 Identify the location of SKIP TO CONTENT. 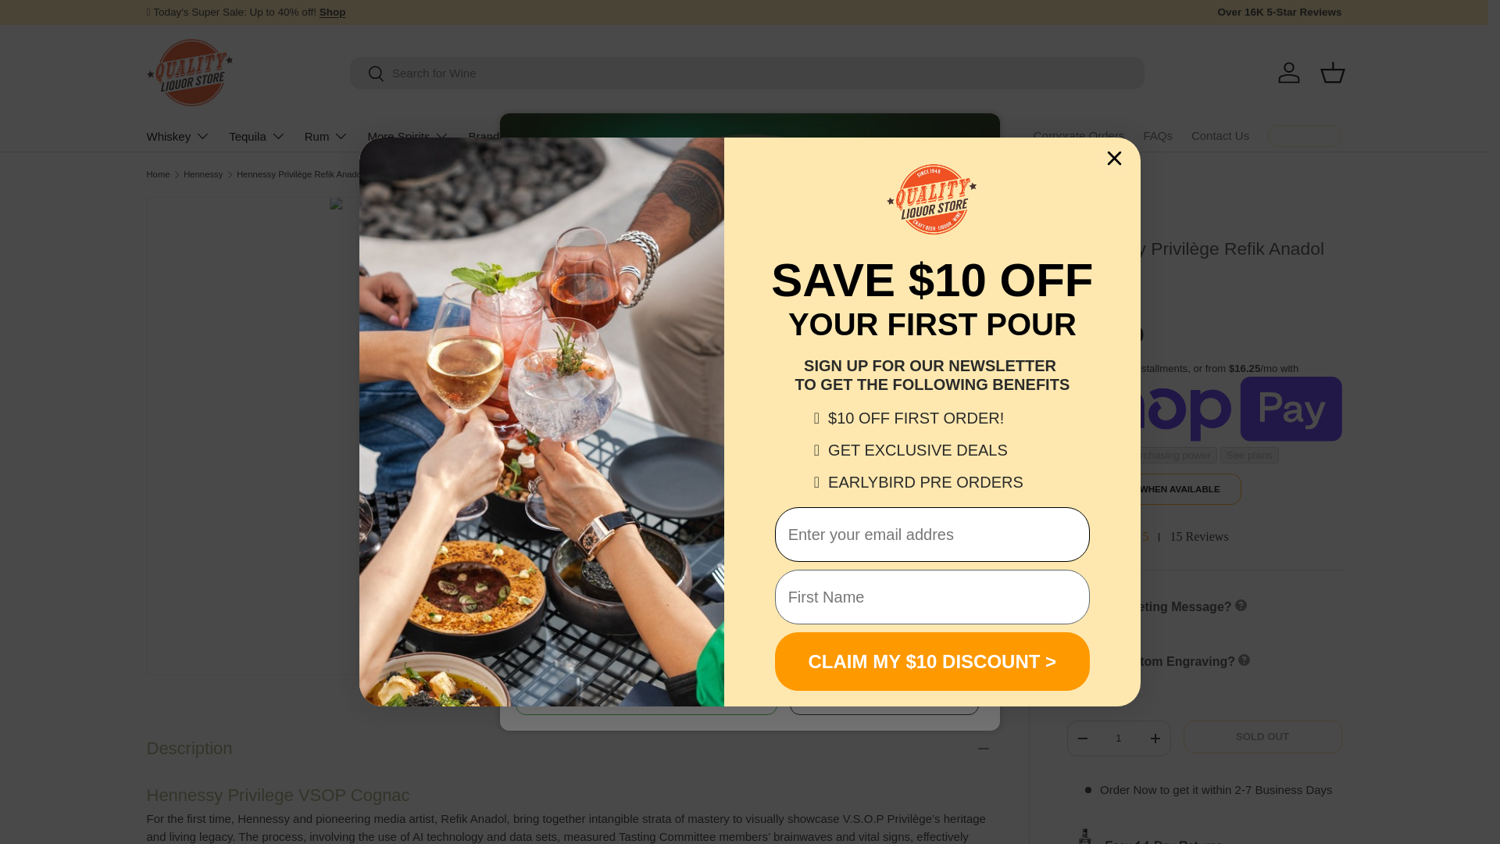
(70, 22).